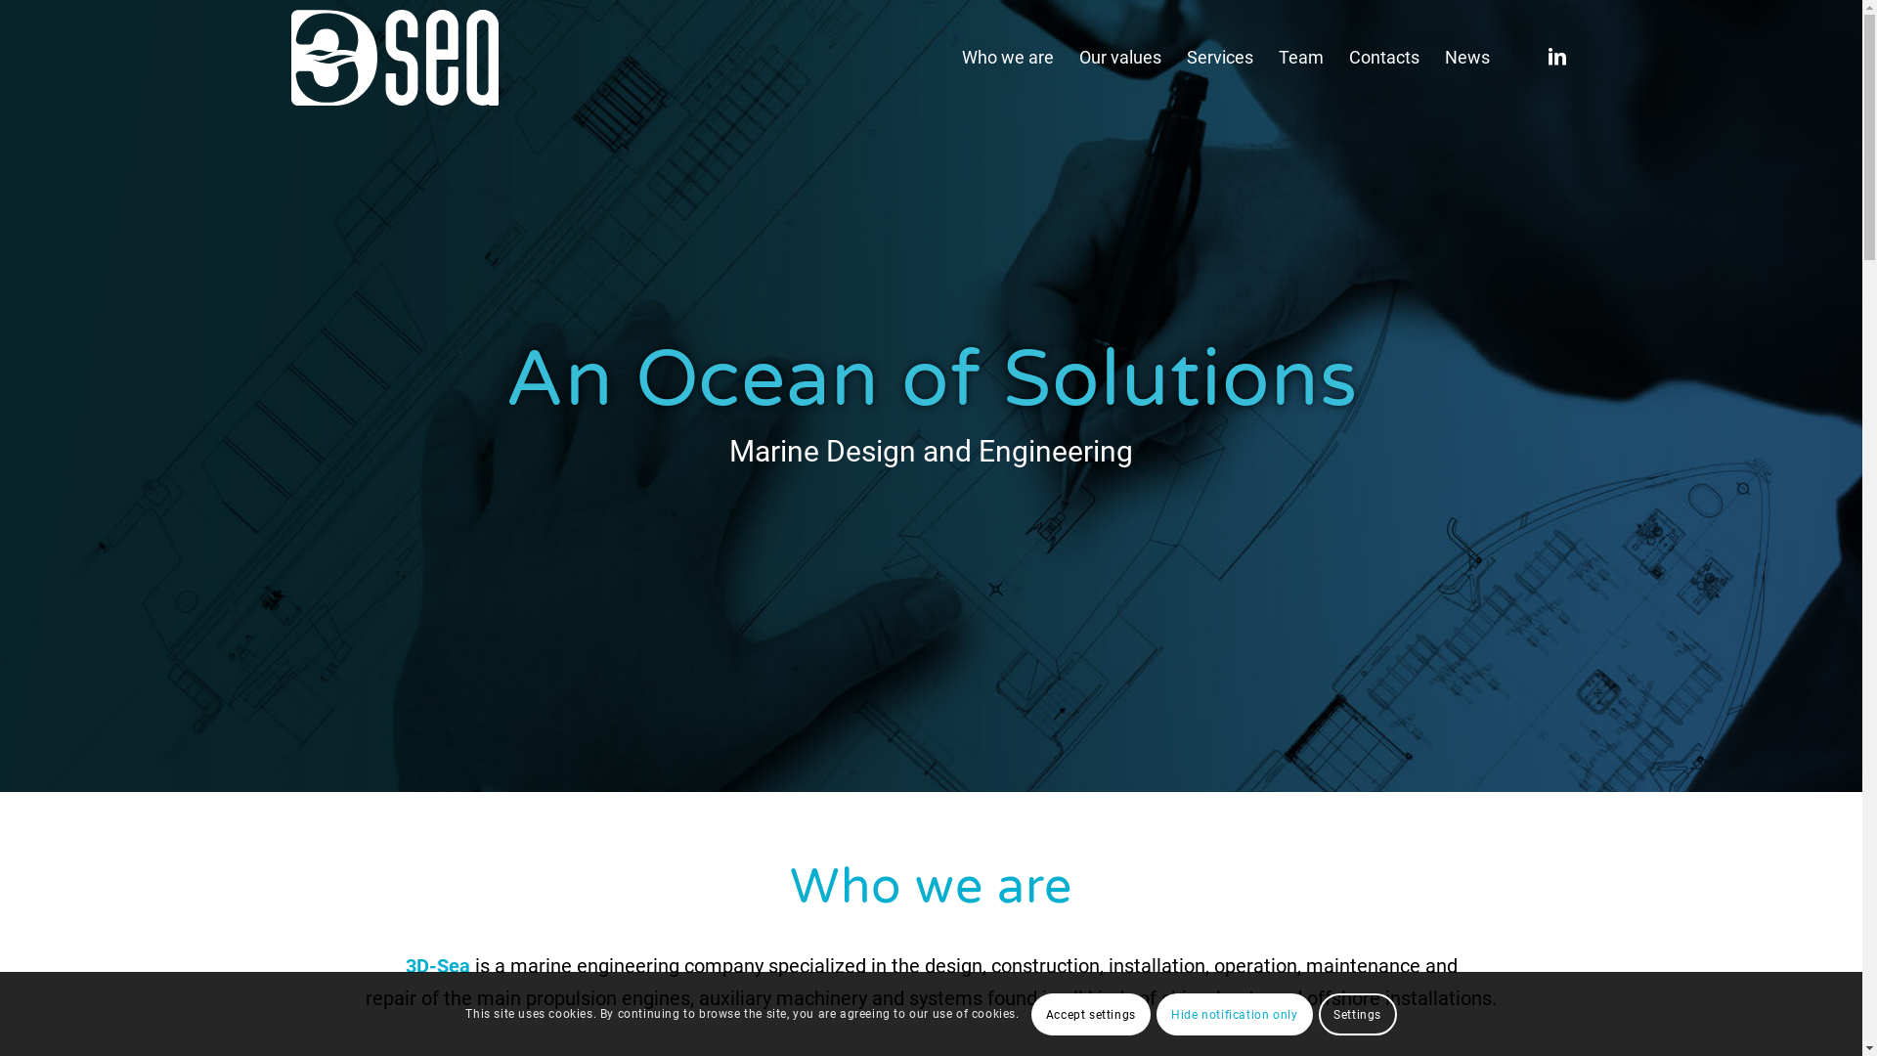 The image size is (1877, 1056). What do you see at coordinates (812, 839) in the screenshot?
I see `Submit` at bounding box center [812, 839].